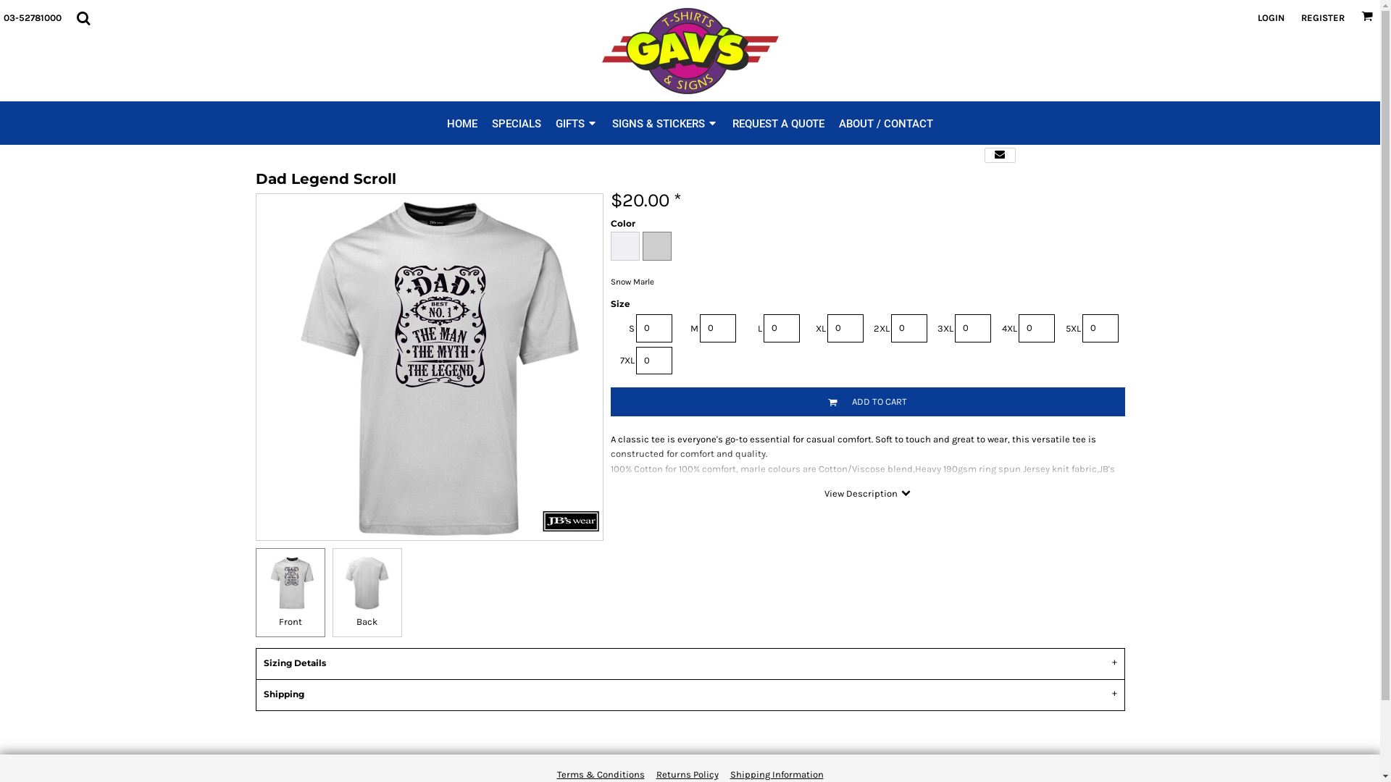 This screenshot has width=1391, height=782. What do you see at coordinates (600, 775) in the screenshot?
I see `Terms & Conditions` at bounding box center [600, 775].